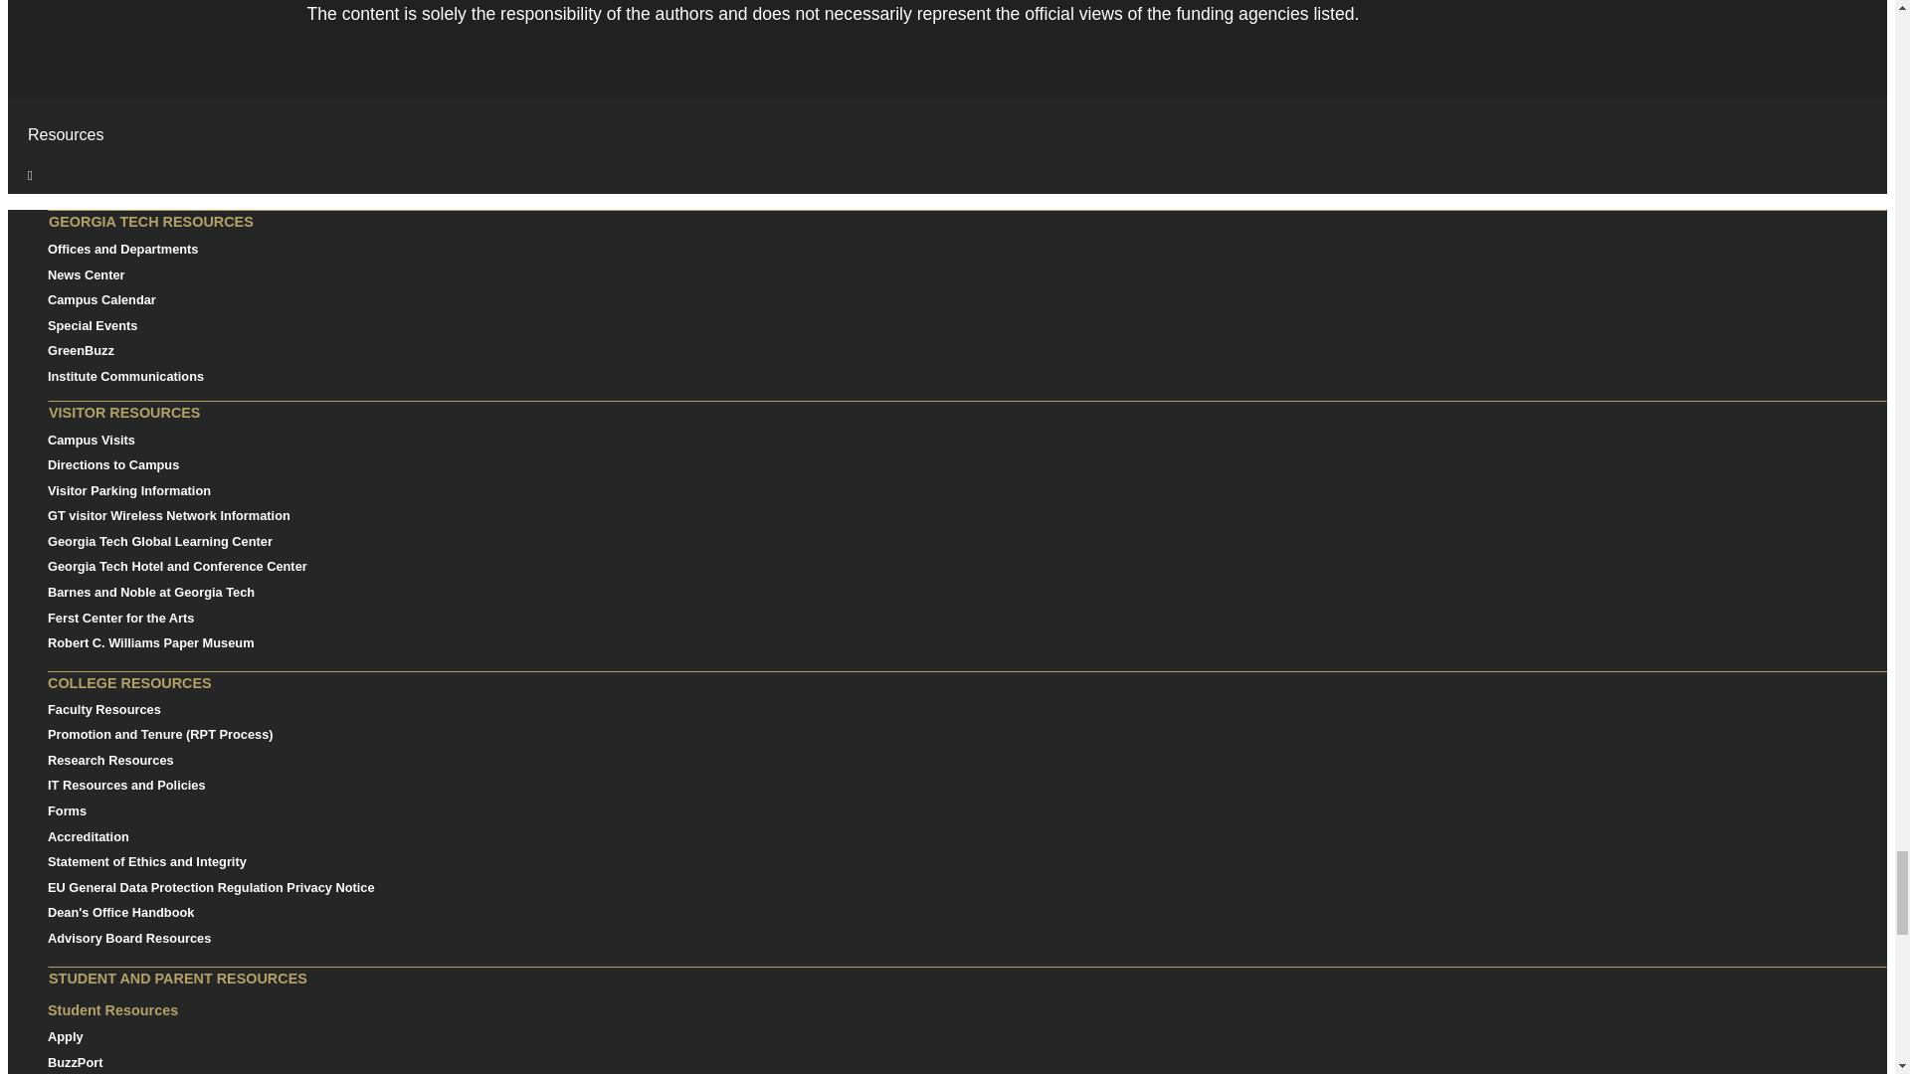 Image resolution: width=1910 pixels, height=1074 pixels. What do you see at coordinates (113, 465) in the screenshot?
I see `Visit Georgia Tech Campus` at bounding box center [113, 465].